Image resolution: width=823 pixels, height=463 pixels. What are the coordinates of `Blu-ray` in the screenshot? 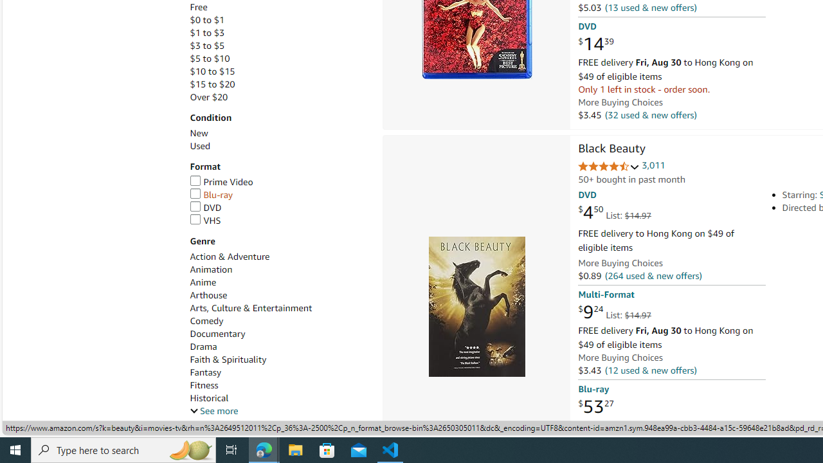 It's located at (211, 195).